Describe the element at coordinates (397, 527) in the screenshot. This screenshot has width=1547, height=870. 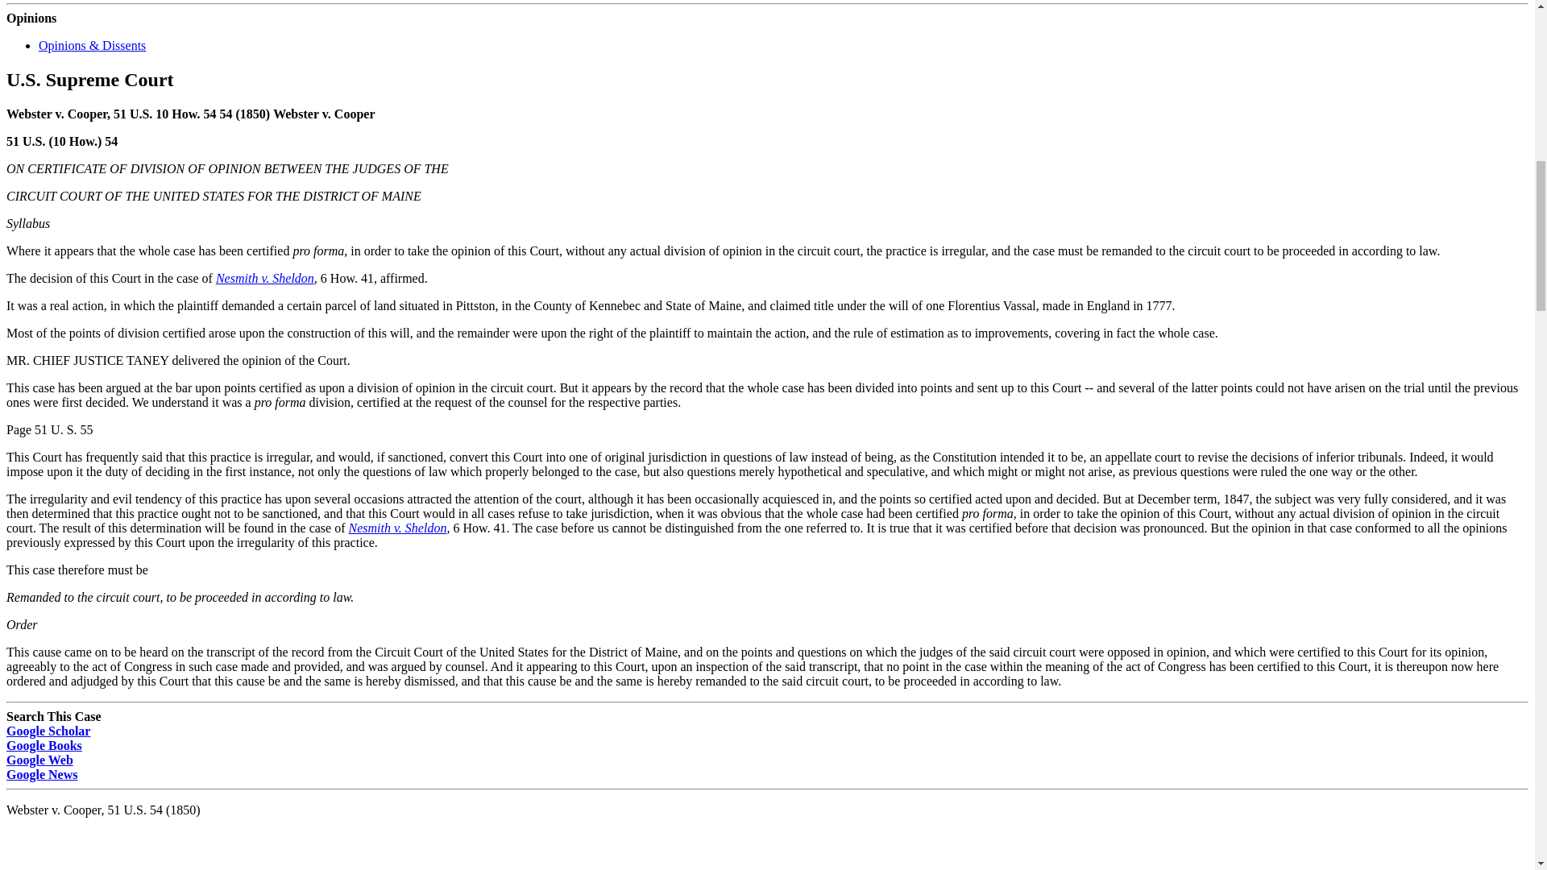
I see `Nesmith v. Sheldon` at that location.